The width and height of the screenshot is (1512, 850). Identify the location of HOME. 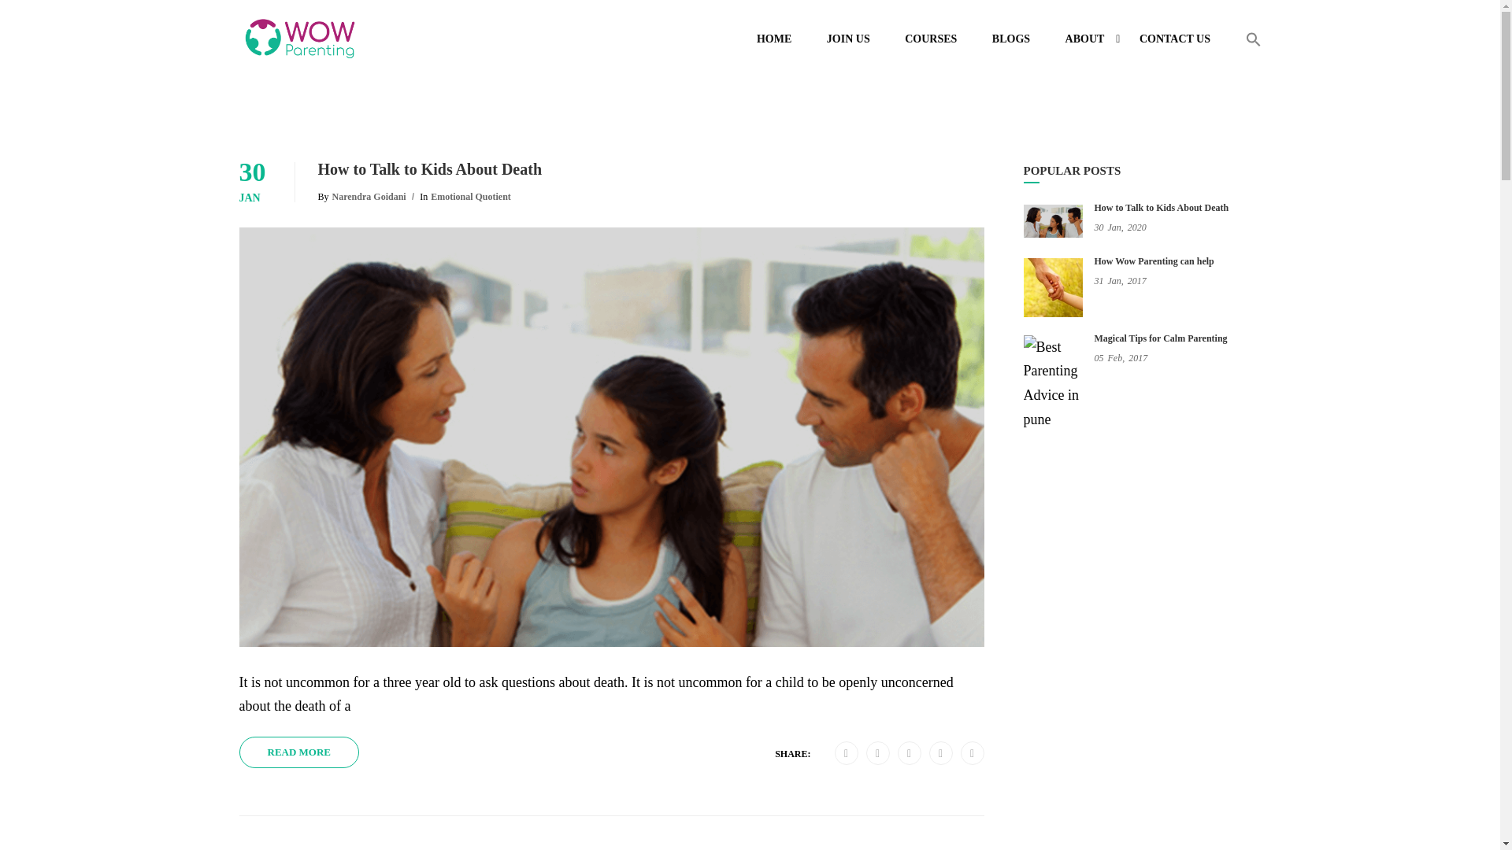
(773, 46).